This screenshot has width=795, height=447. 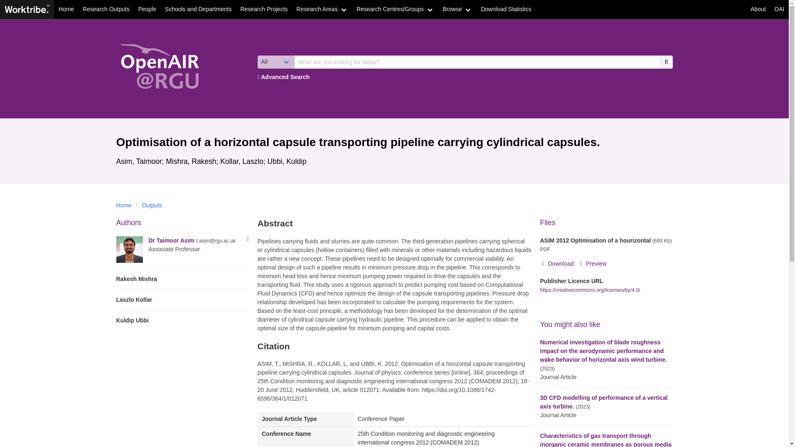 What do you see at coordinates (147, 10) in the screenshot?
I see `People` at bounding box center [147, 10].